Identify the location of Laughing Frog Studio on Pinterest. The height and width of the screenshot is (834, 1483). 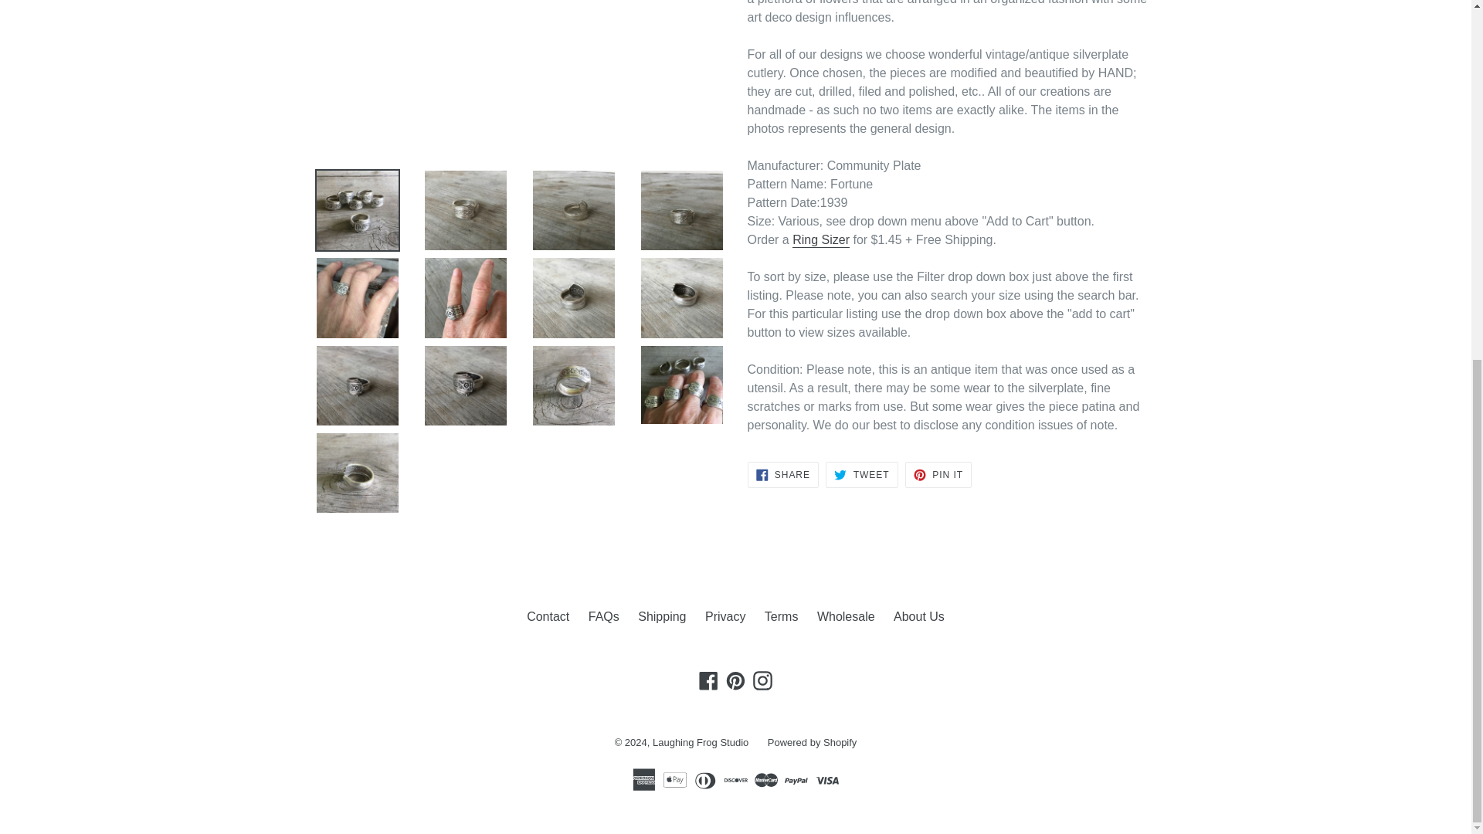
(735, 681).